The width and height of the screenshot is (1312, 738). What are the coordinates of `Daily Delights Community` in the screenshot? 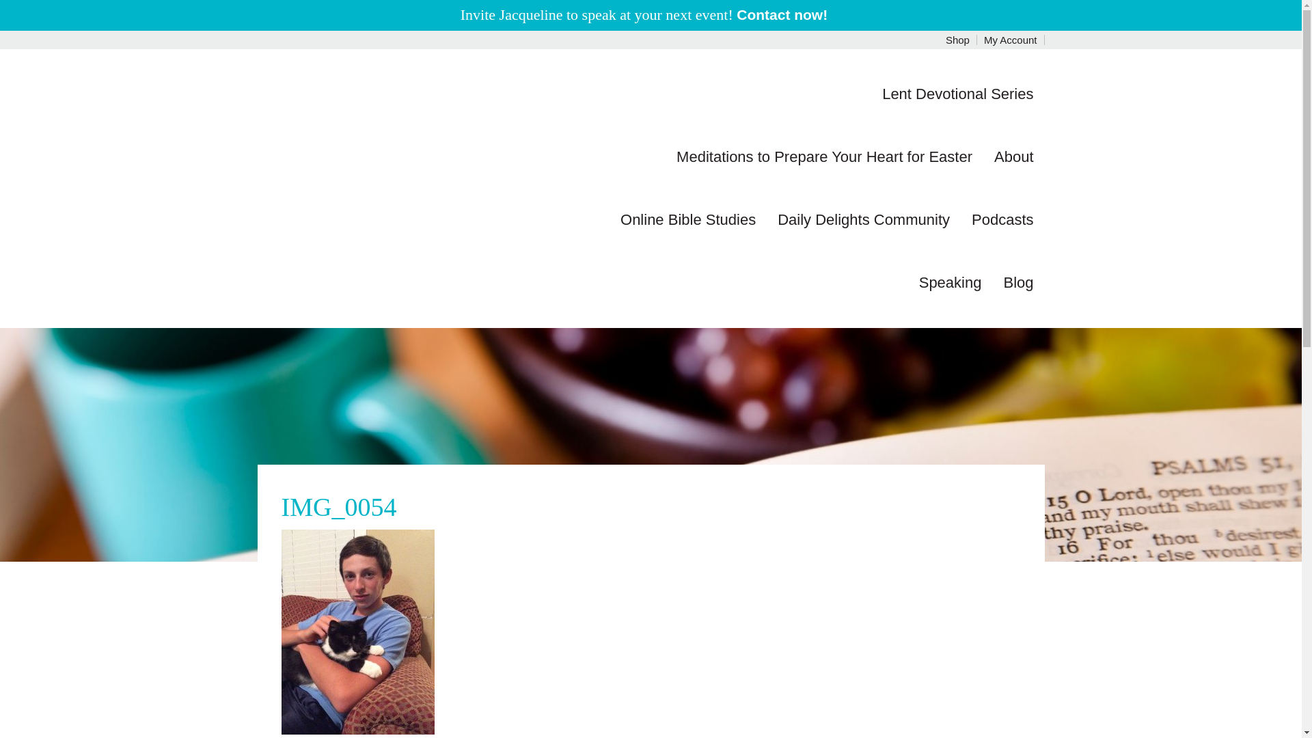 It's located at (863, 220).